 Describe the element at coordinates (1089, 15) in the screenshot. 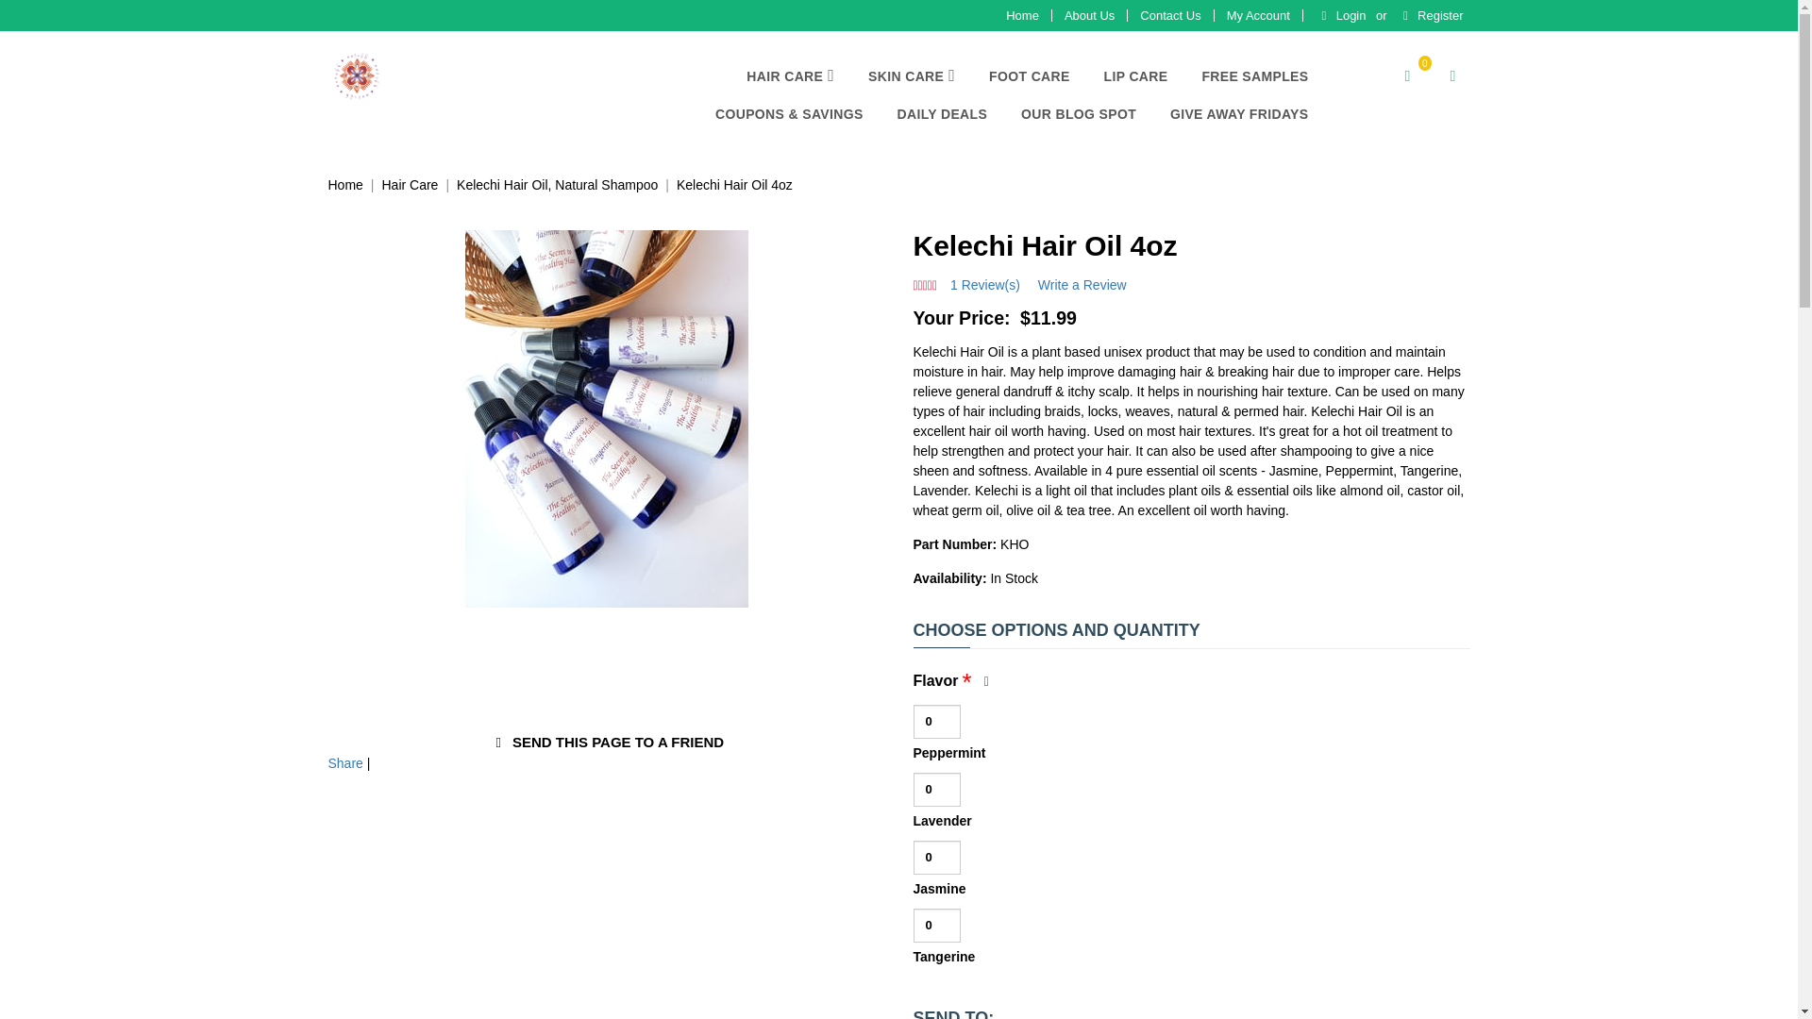

I see `About Us` at that location.